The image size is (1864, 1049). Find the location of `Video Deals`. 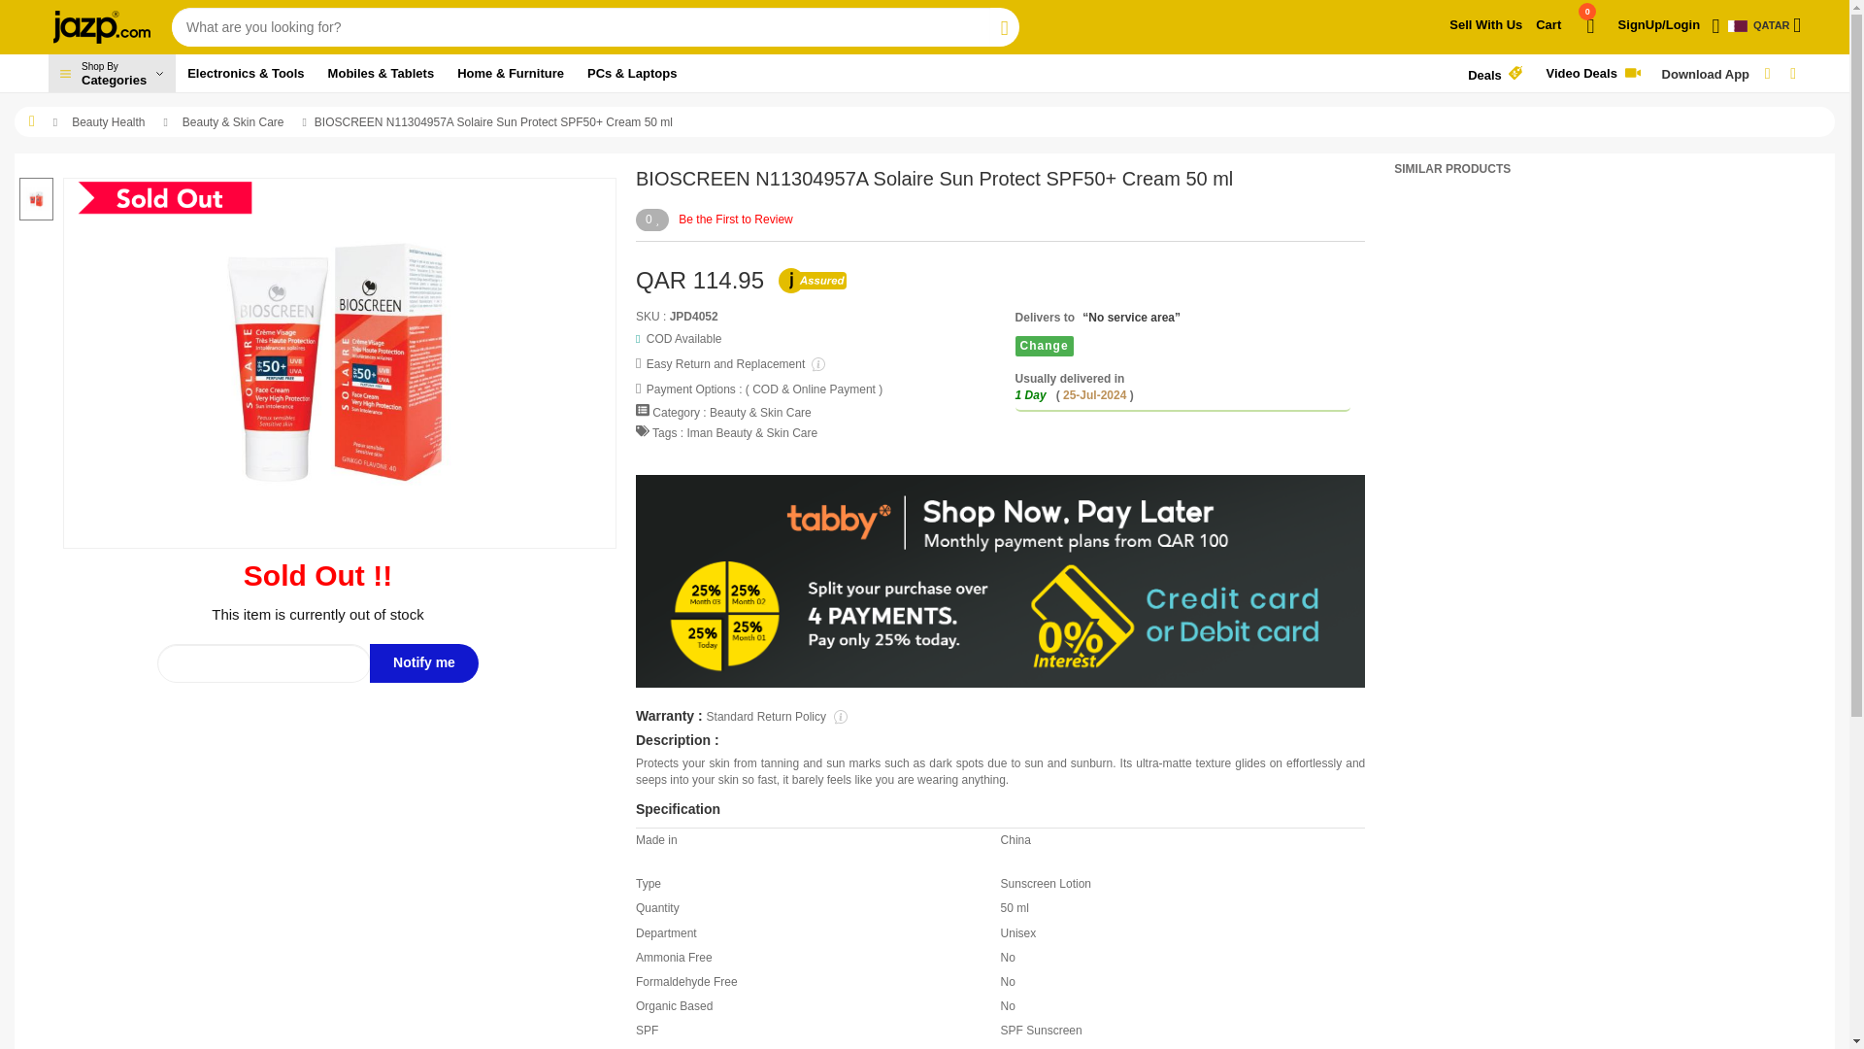

Video Deals is located at coordinates (1567, 33).